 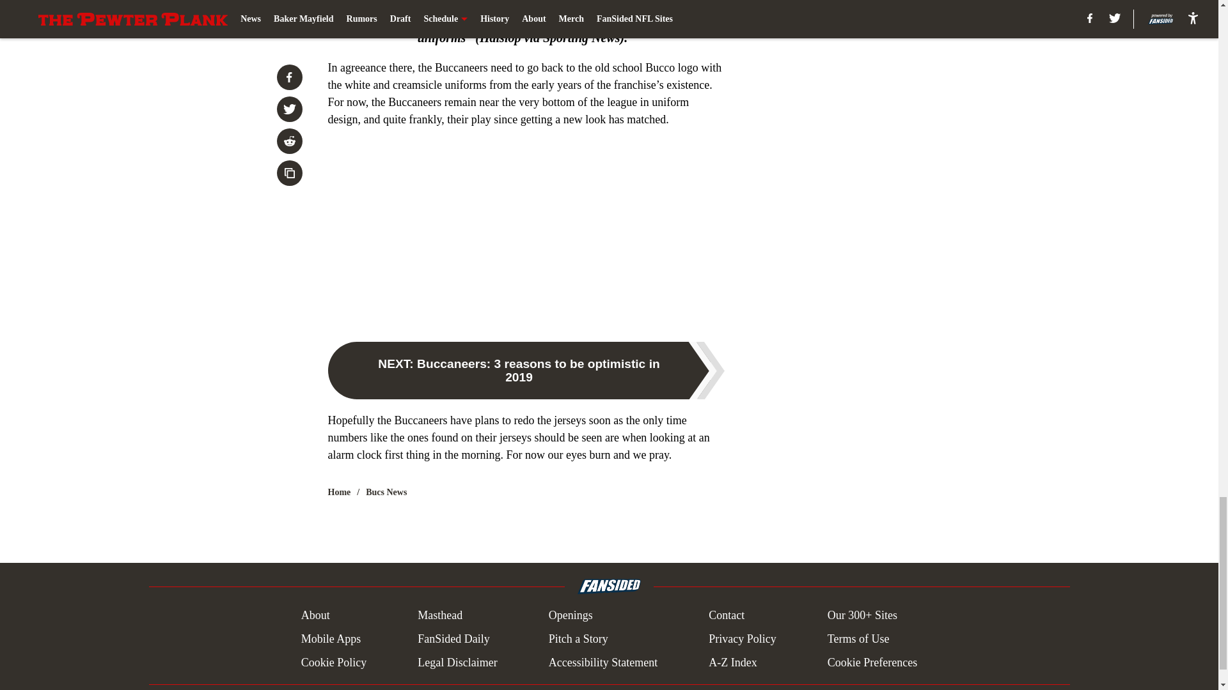 I want to click on Contact, so click(x=726, y=616).